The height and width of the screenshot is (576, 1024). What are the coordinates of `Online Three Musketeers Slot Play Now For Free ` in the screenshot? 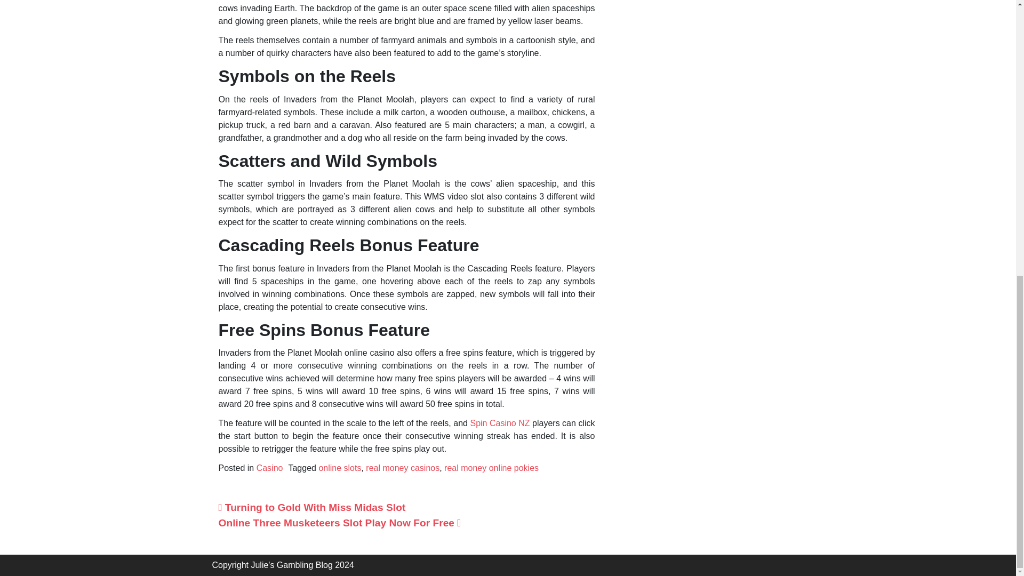 It's located at (340, 523).